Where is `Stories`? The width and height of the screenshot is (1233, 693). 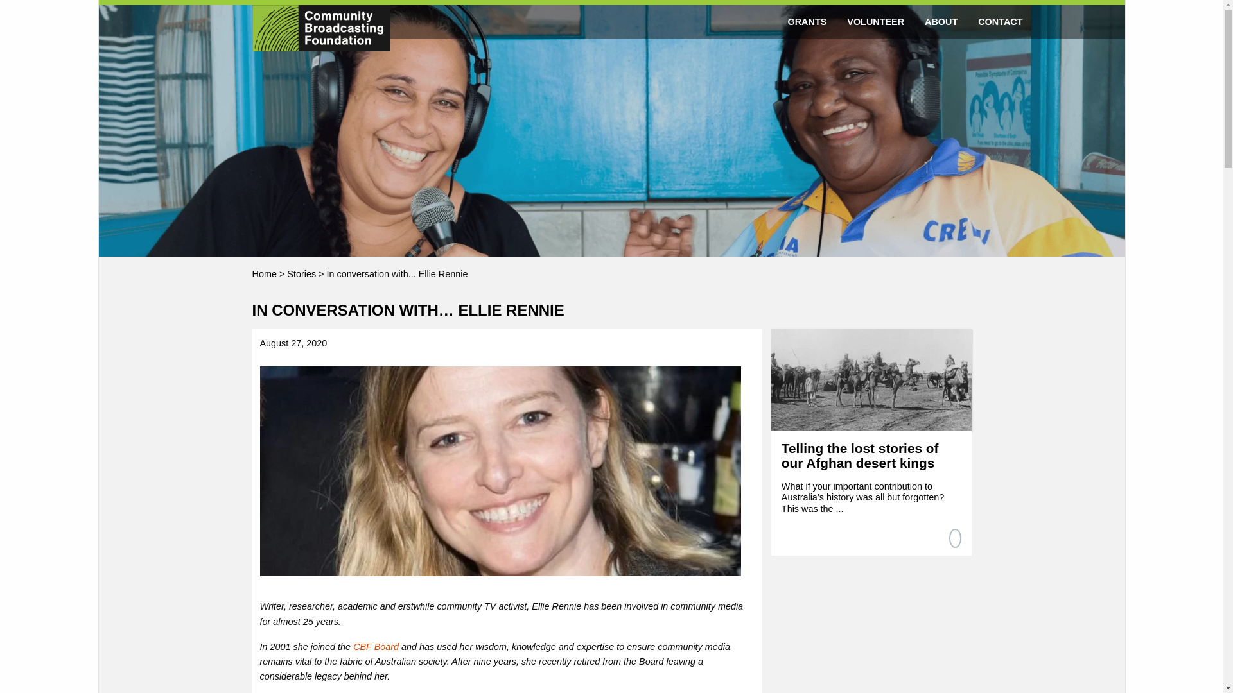 Stories is located at coordinates (301, 274).